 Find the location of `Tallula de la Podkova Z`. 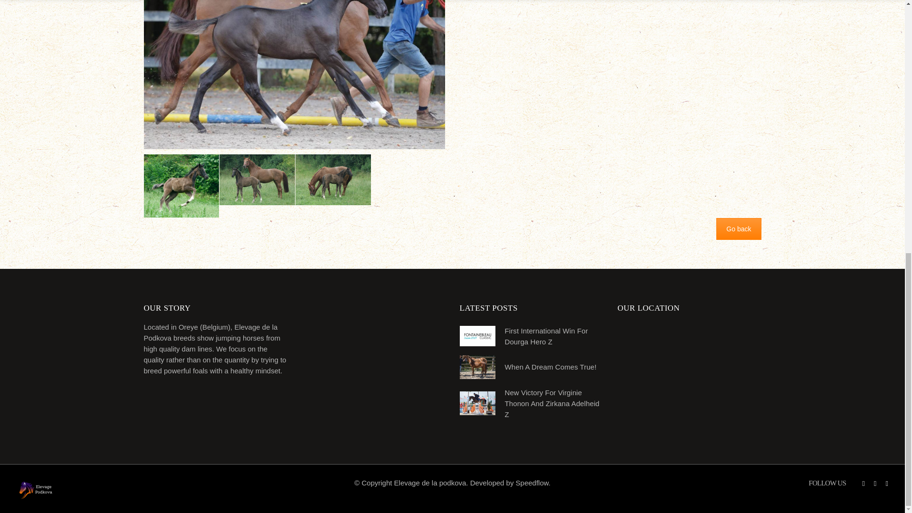

Tallula de la Podkova Z is located at coordinates (610, 62).